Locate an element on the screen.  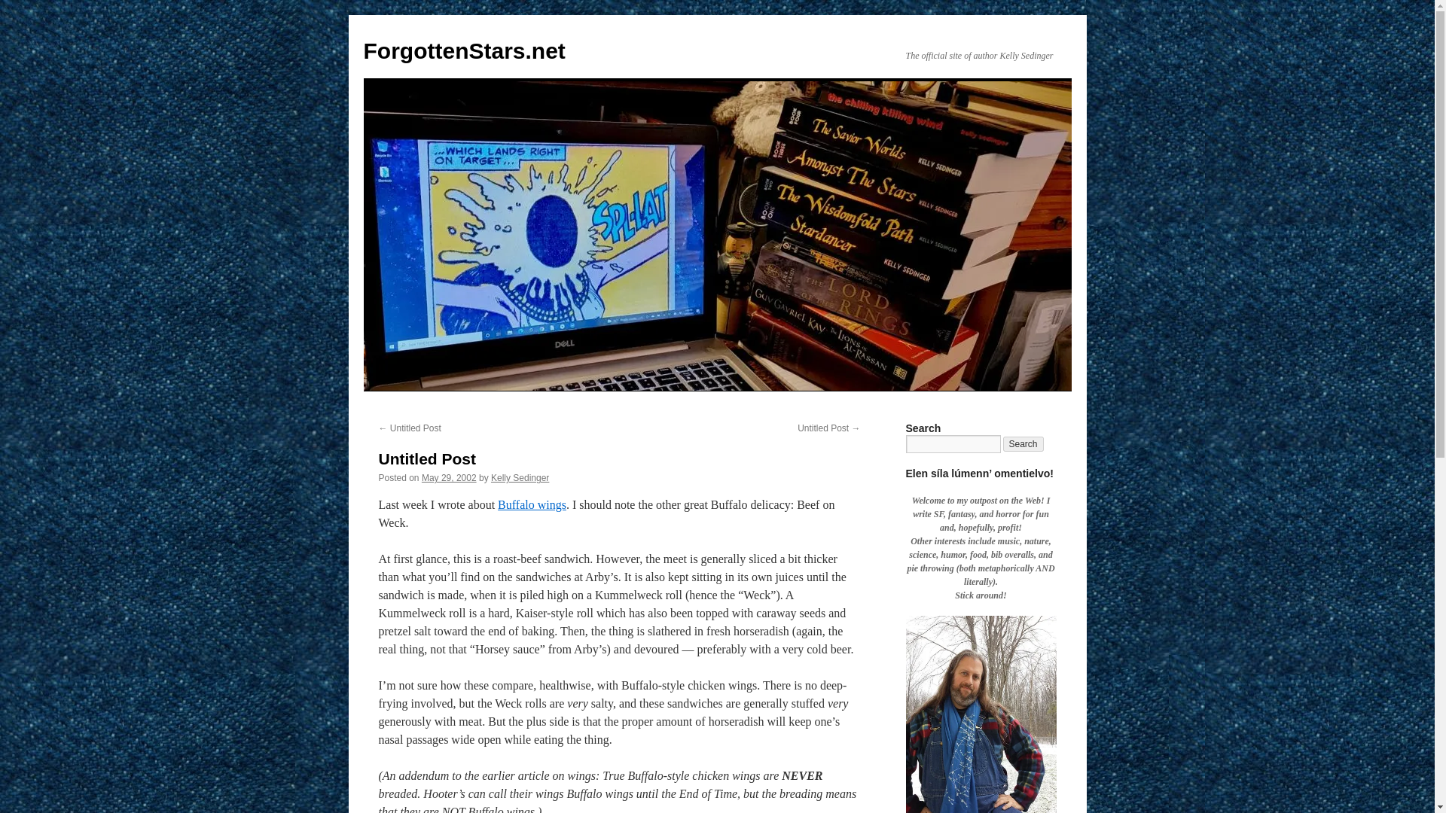
May 29, 2002 is located at coordinates (449, 477).